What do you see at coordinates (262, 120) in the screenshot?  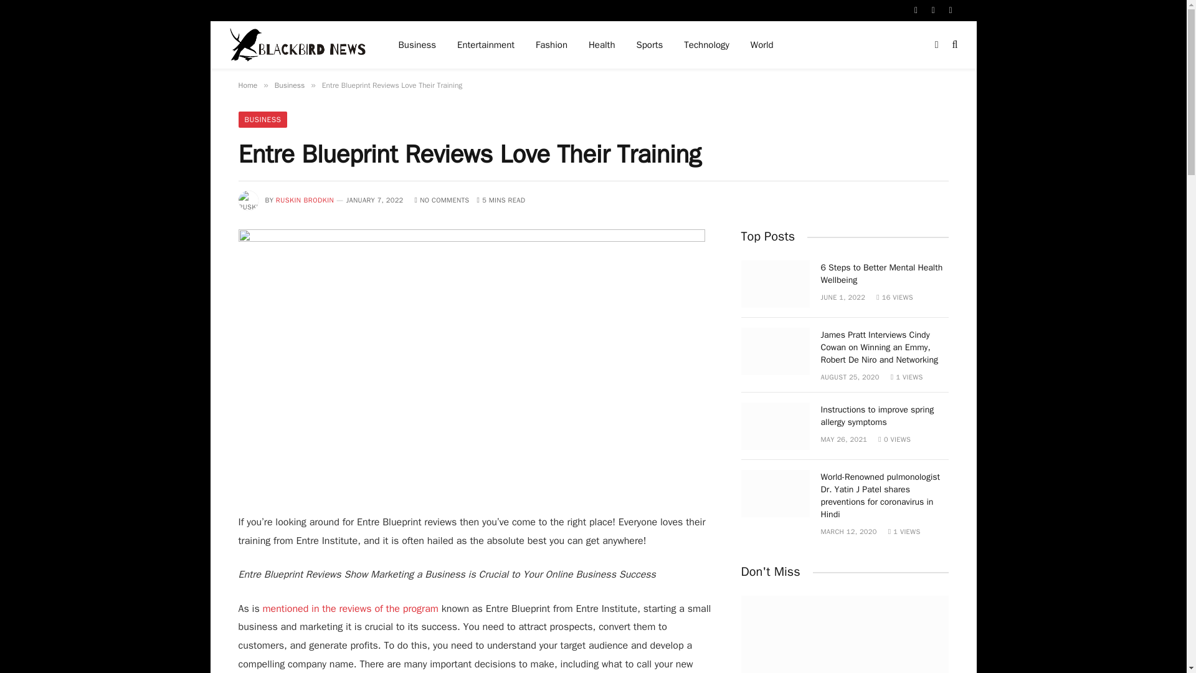 I see `BUSINESS` at bounding box center [262, 120].